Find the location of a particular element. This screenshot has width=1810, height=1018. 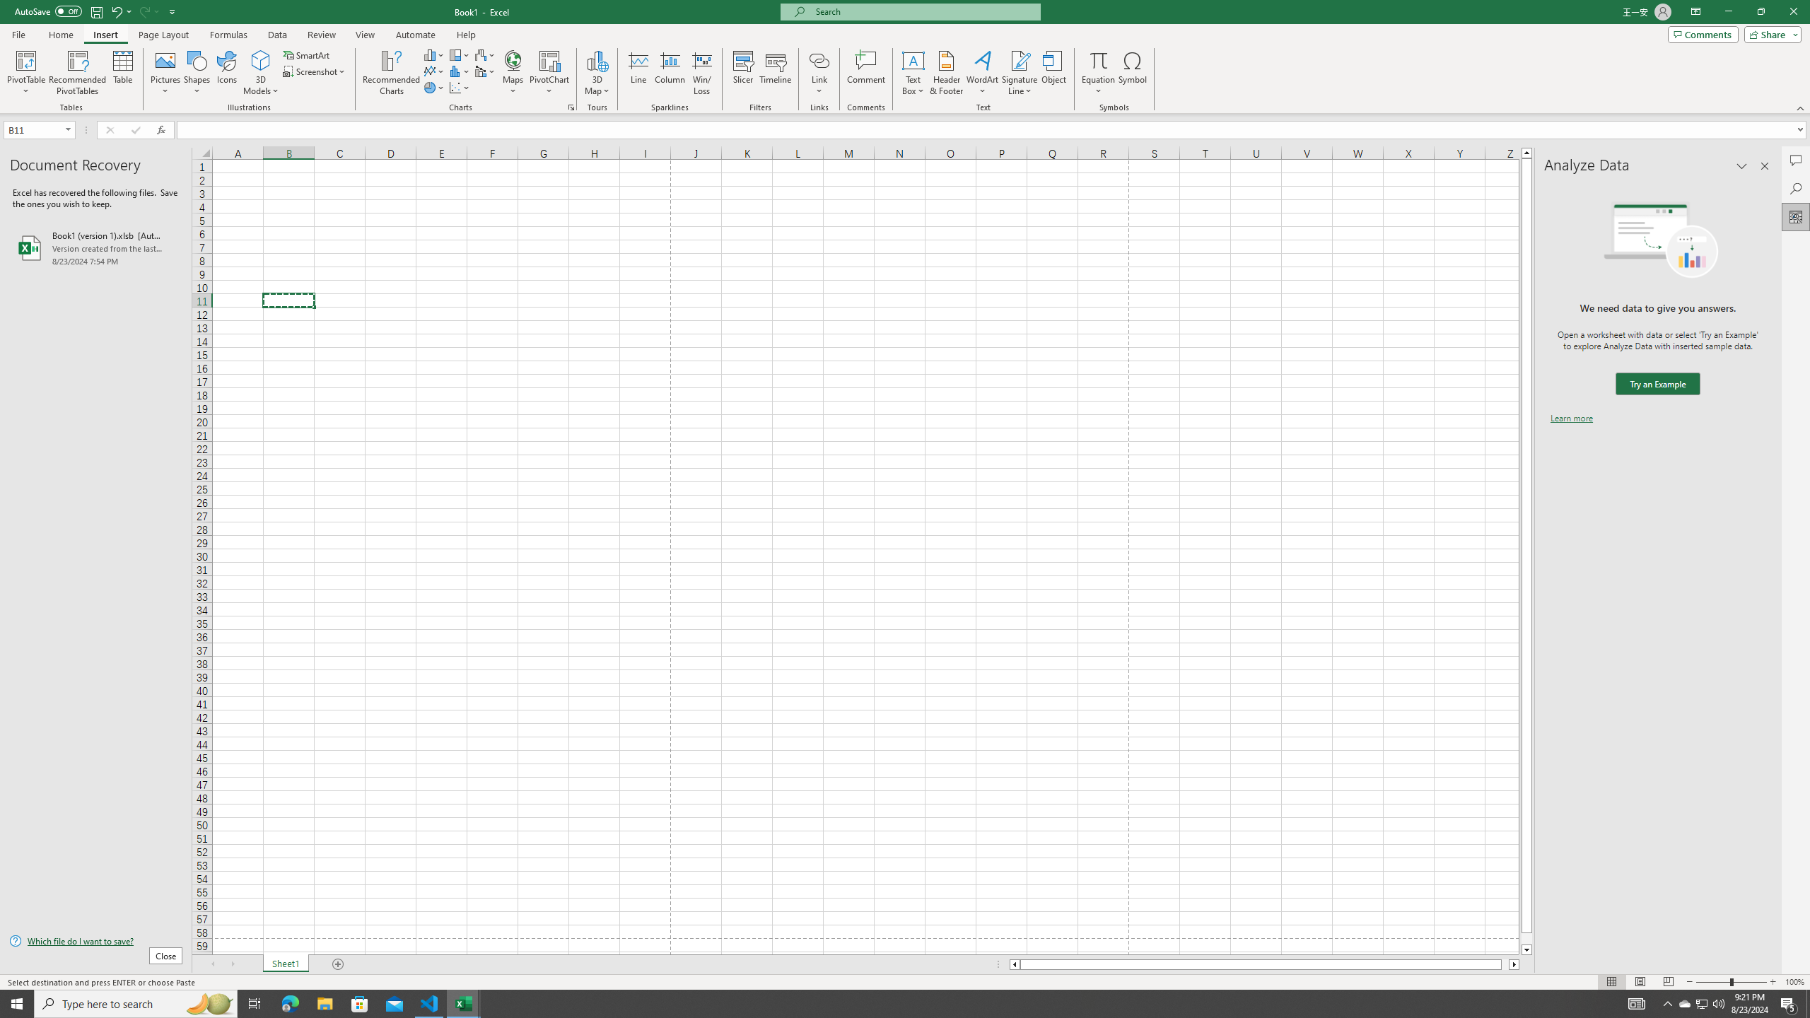

Insert Waterfall, Funnel, Stock, Surface, or Radar Chart is located at coordinates (485, 55).